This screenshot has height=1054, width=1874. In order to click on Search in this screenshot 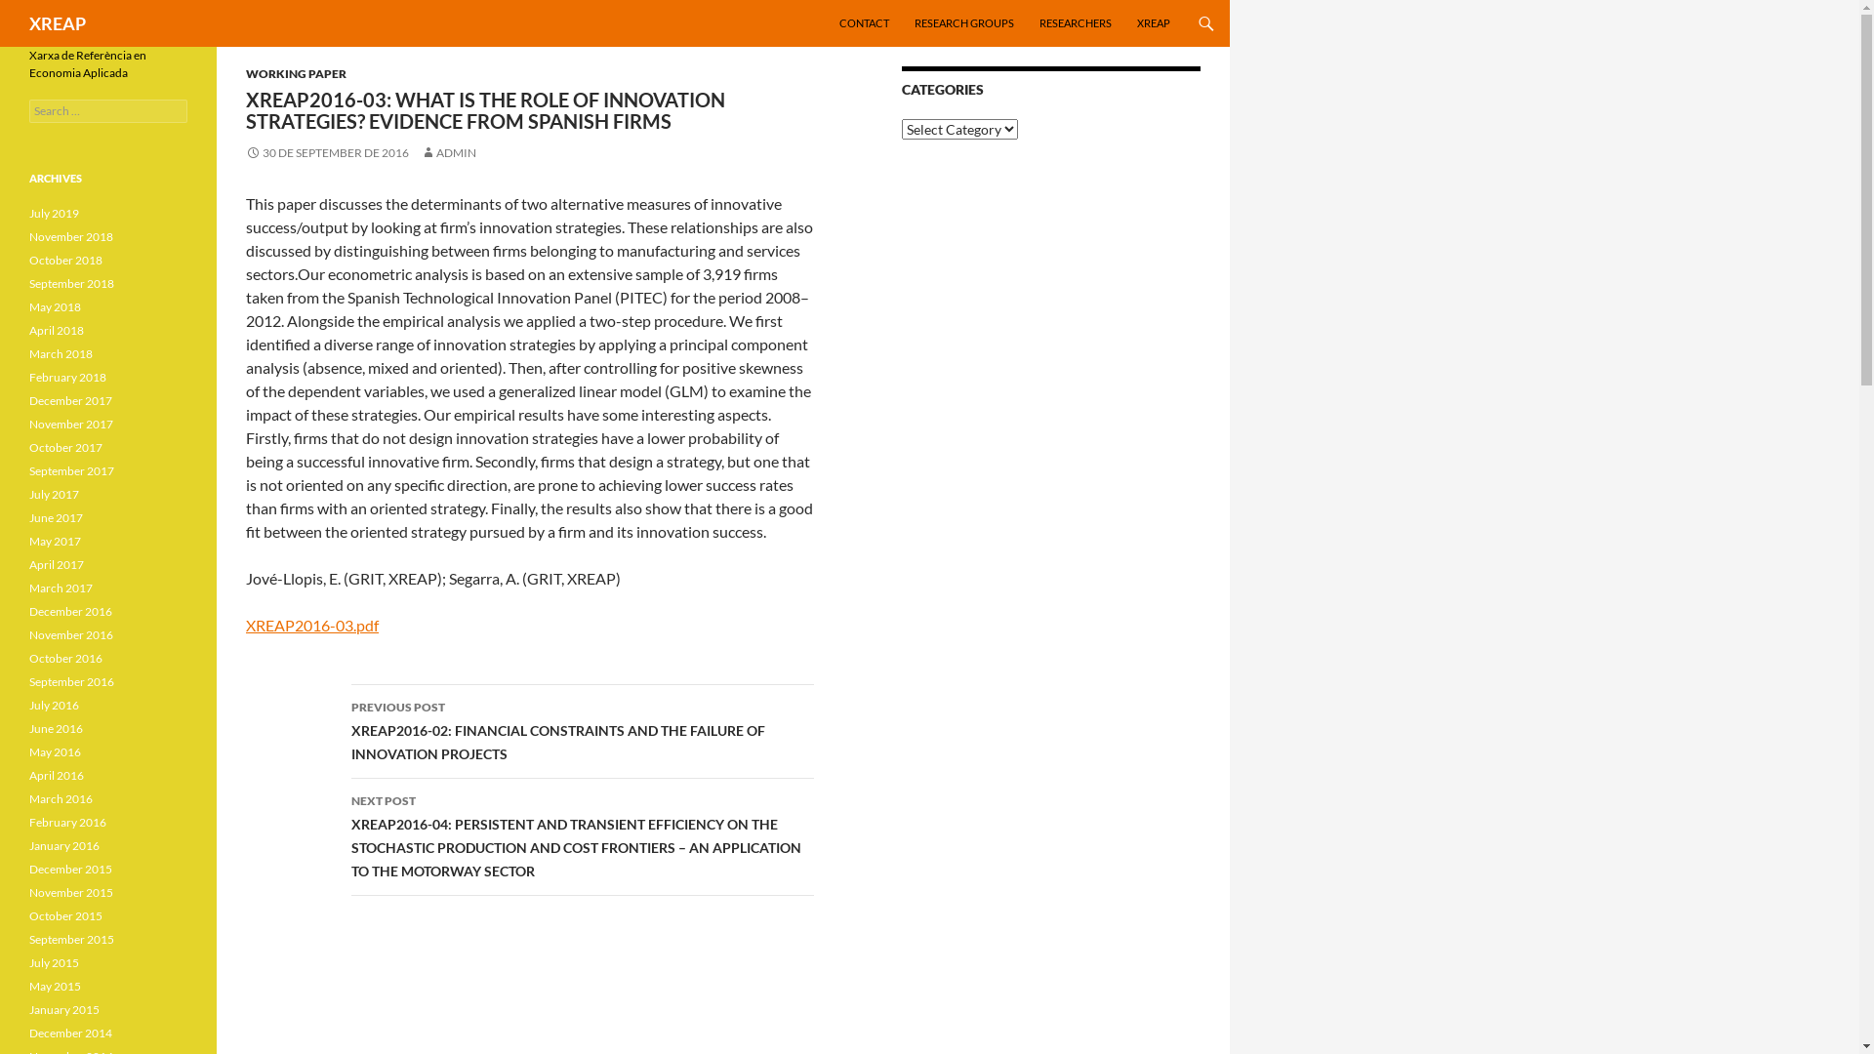, I will do `click(6, 0)`.